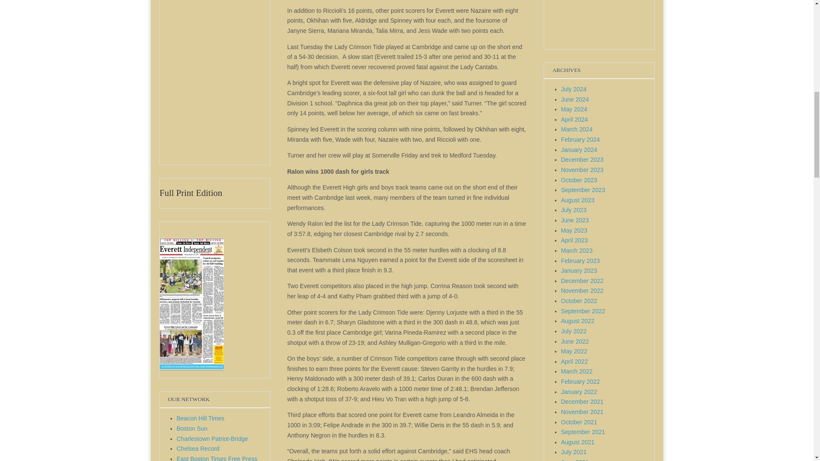 The width and height of the screenshot is (820, 461). Describe the element at coordinates (192, 428) in the screenshot. I see `Boston Sun` at that location.